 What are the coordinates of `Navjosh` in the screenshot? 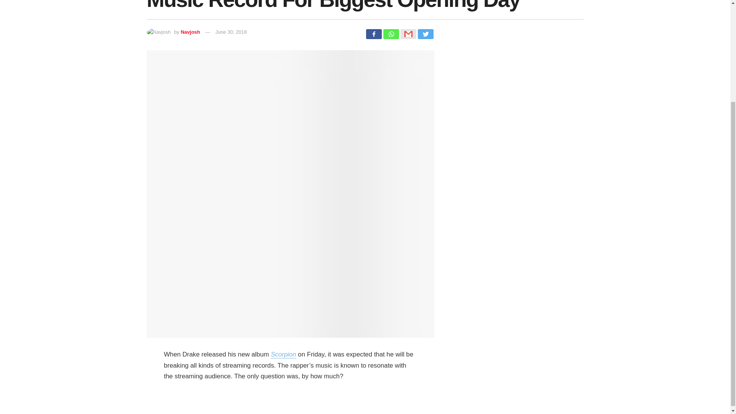 It's located at (190, 31).